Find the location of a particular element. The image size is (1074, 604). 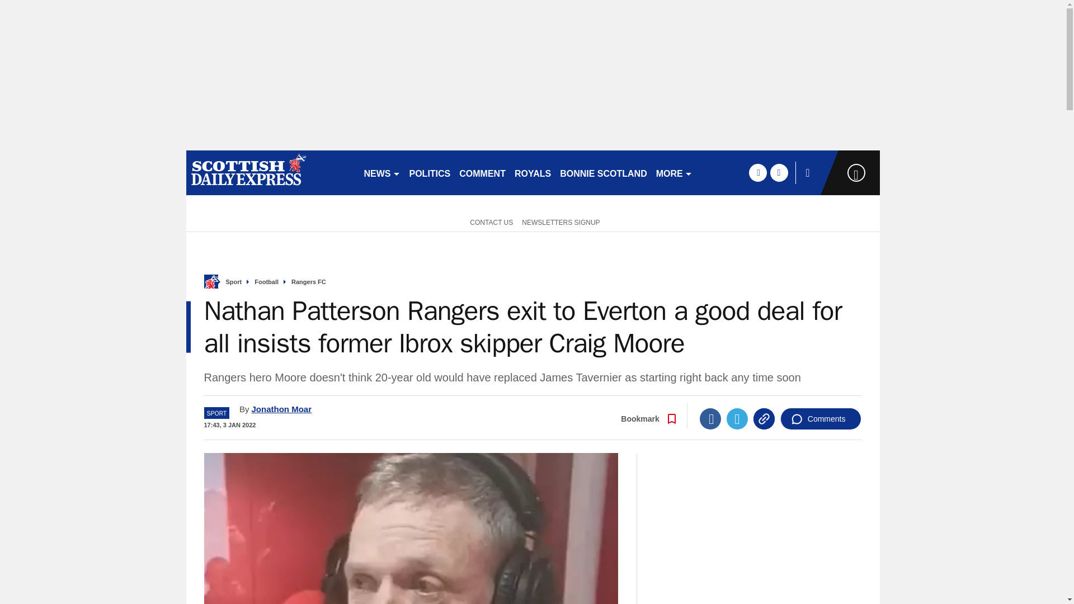

scottishdailyexpress is located at coordinates (270, 172).